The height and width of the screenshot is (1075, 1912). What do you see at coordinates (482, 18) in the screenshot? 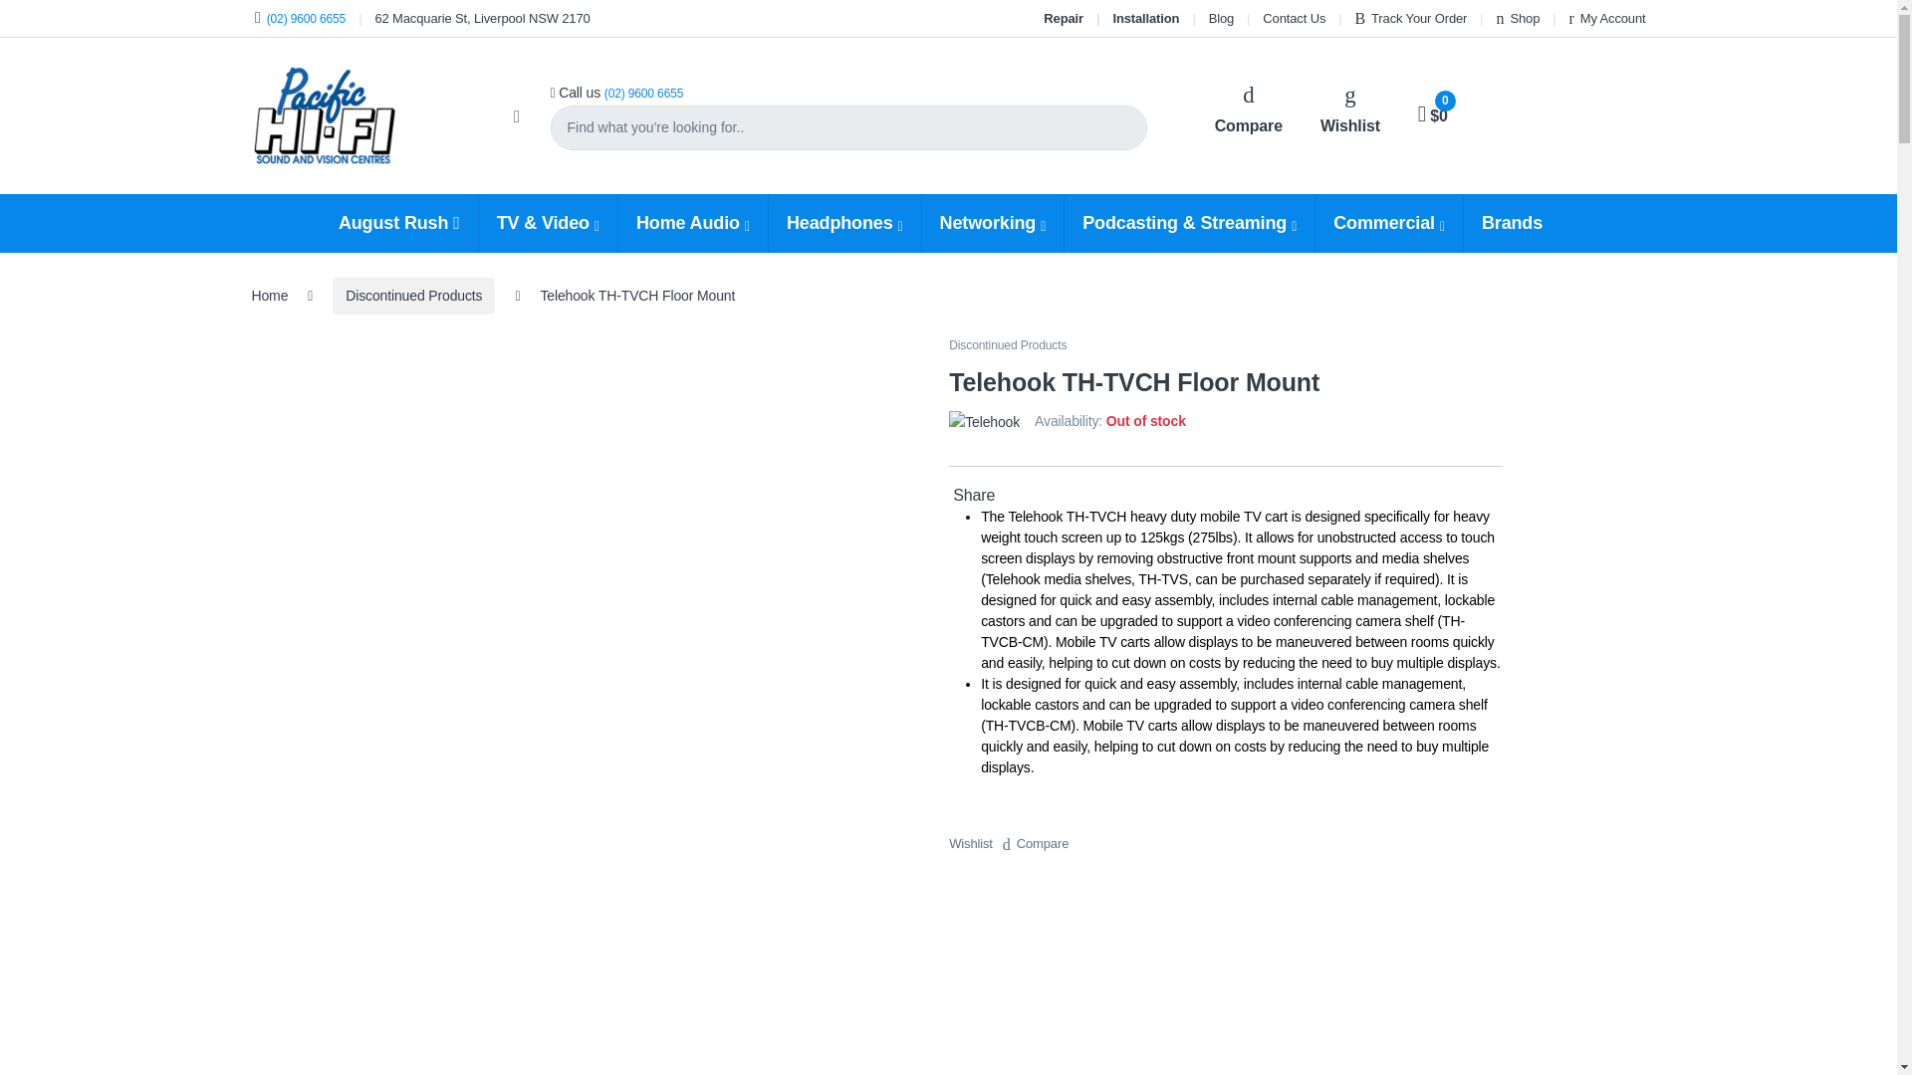
I see `62 Macquarie St, Liverpool NSW 2170` at bounding box center [482, 18].